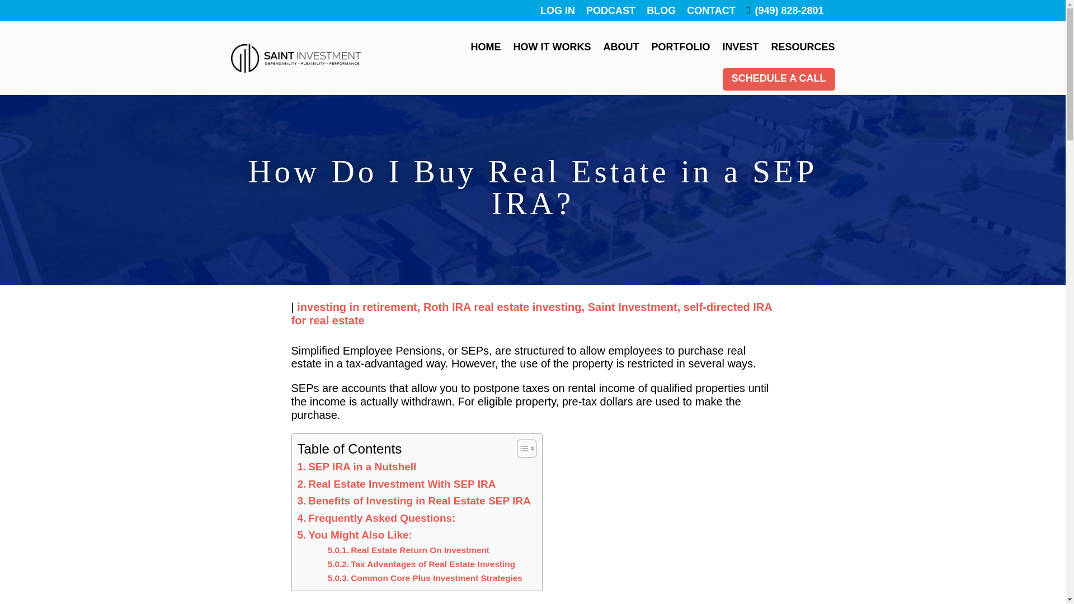  What do you see at coordinates (421, 564) in the screenshot?
I see `Tax Advantages of Real Estate Investing` at bounding box center [421, 564].